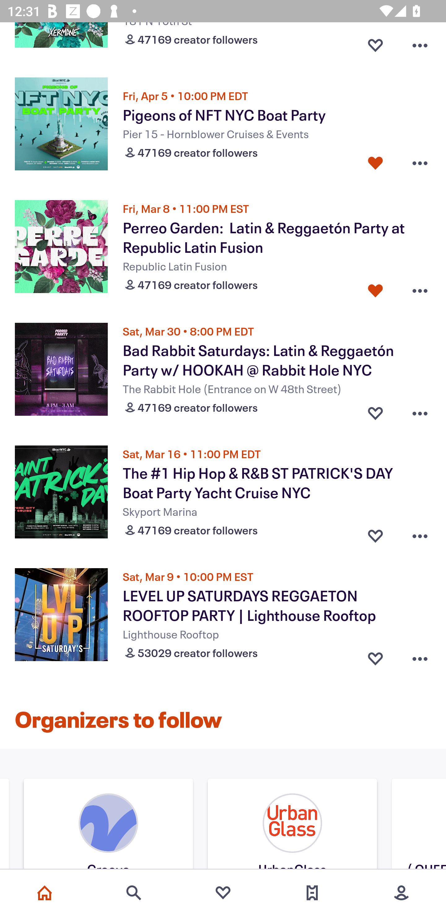 The image size is (446, 917). What do you see at coordinates (375, 43) in the screenshot?
I see `Favorite button` at bounding box center [375, 43].